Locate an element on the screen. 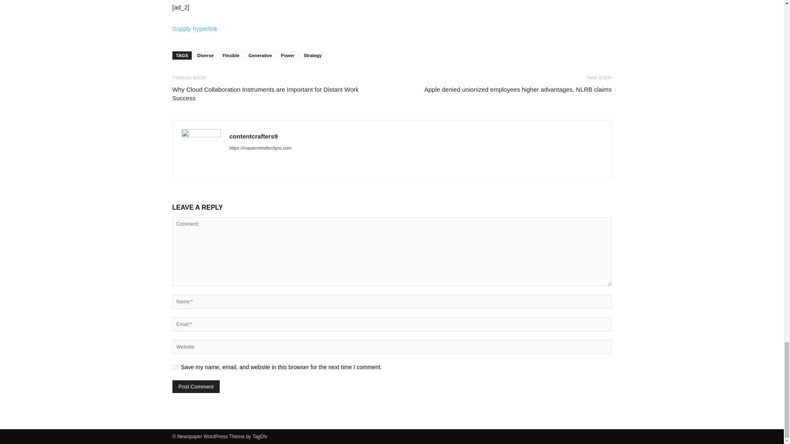 The height and width of the screenshot is (444, 790). Diverse is located at coordinates (205, 55).